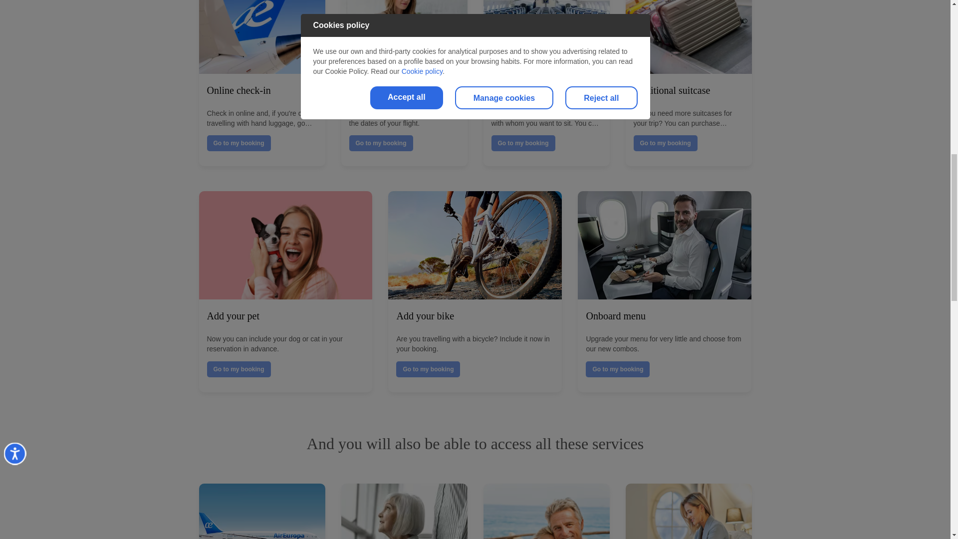  I want to click on Go to my booking, so click(239, 143).